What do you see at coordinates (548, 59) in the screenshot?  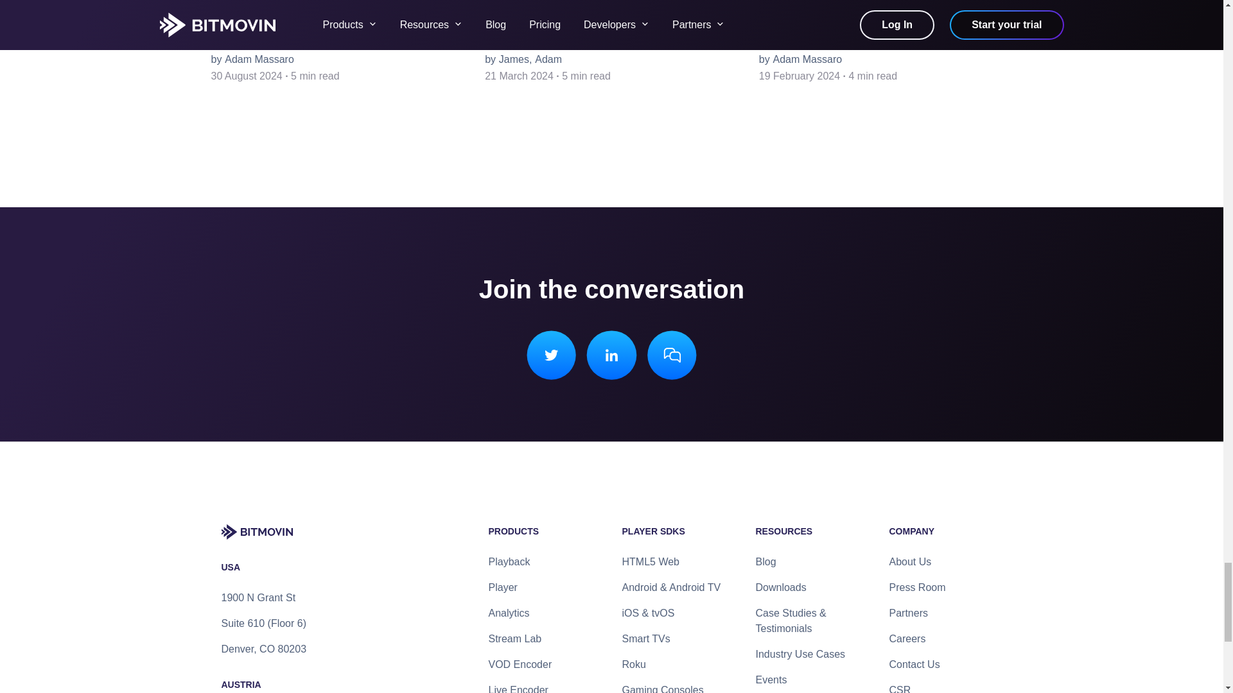 I see `Adam Massaro` at bounding box center [548, 59].